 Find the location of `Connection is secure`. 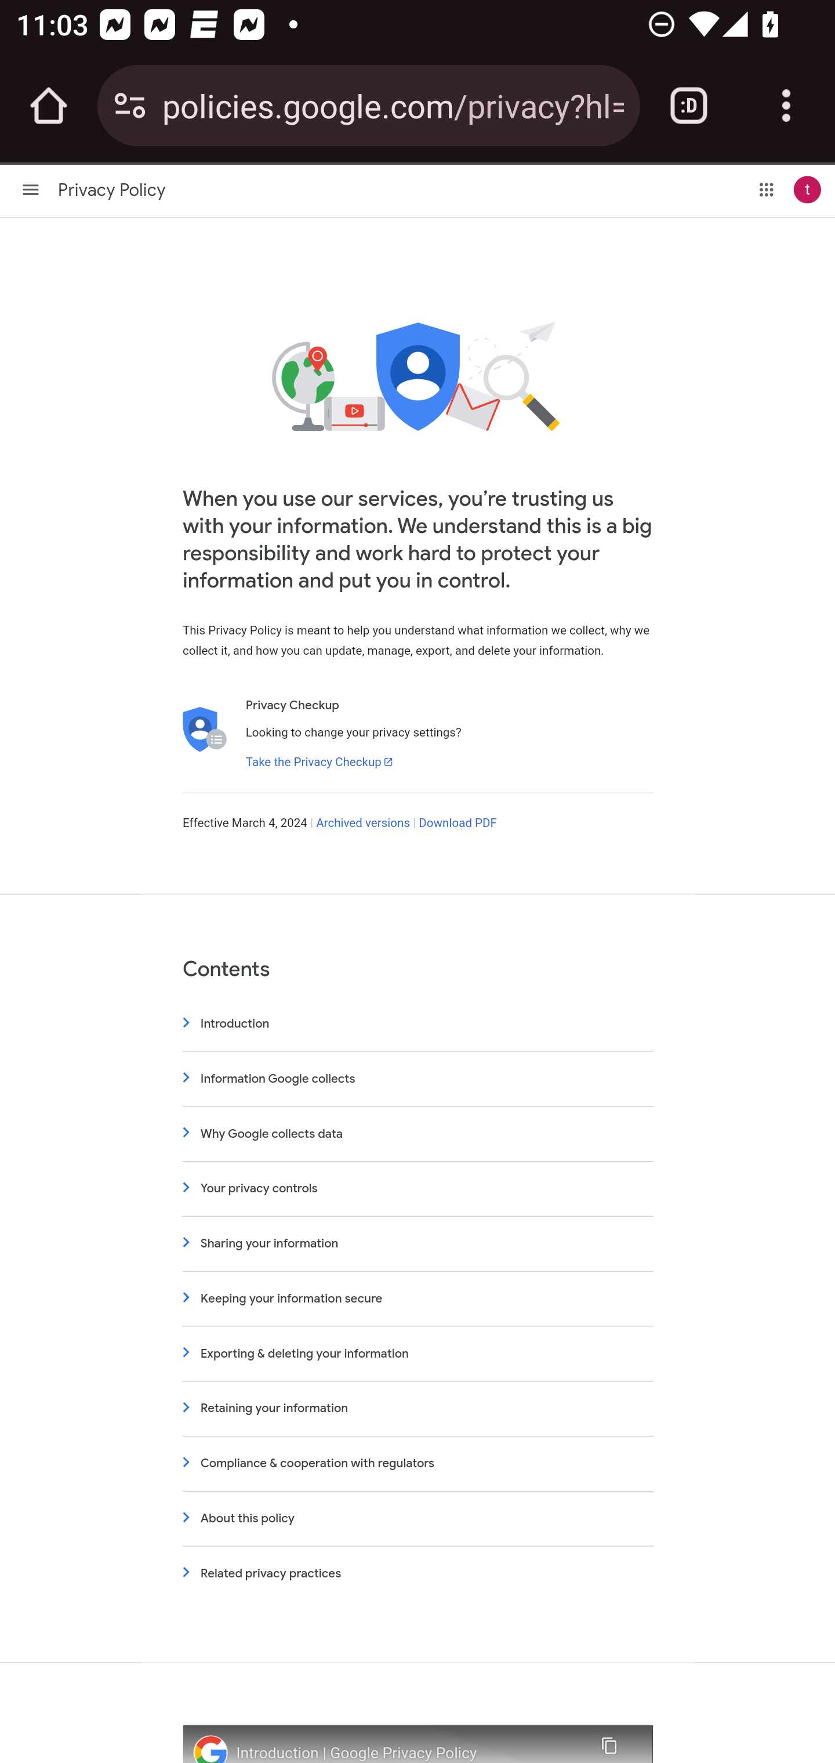

Connection is secure is located at coordinates (130, 106).